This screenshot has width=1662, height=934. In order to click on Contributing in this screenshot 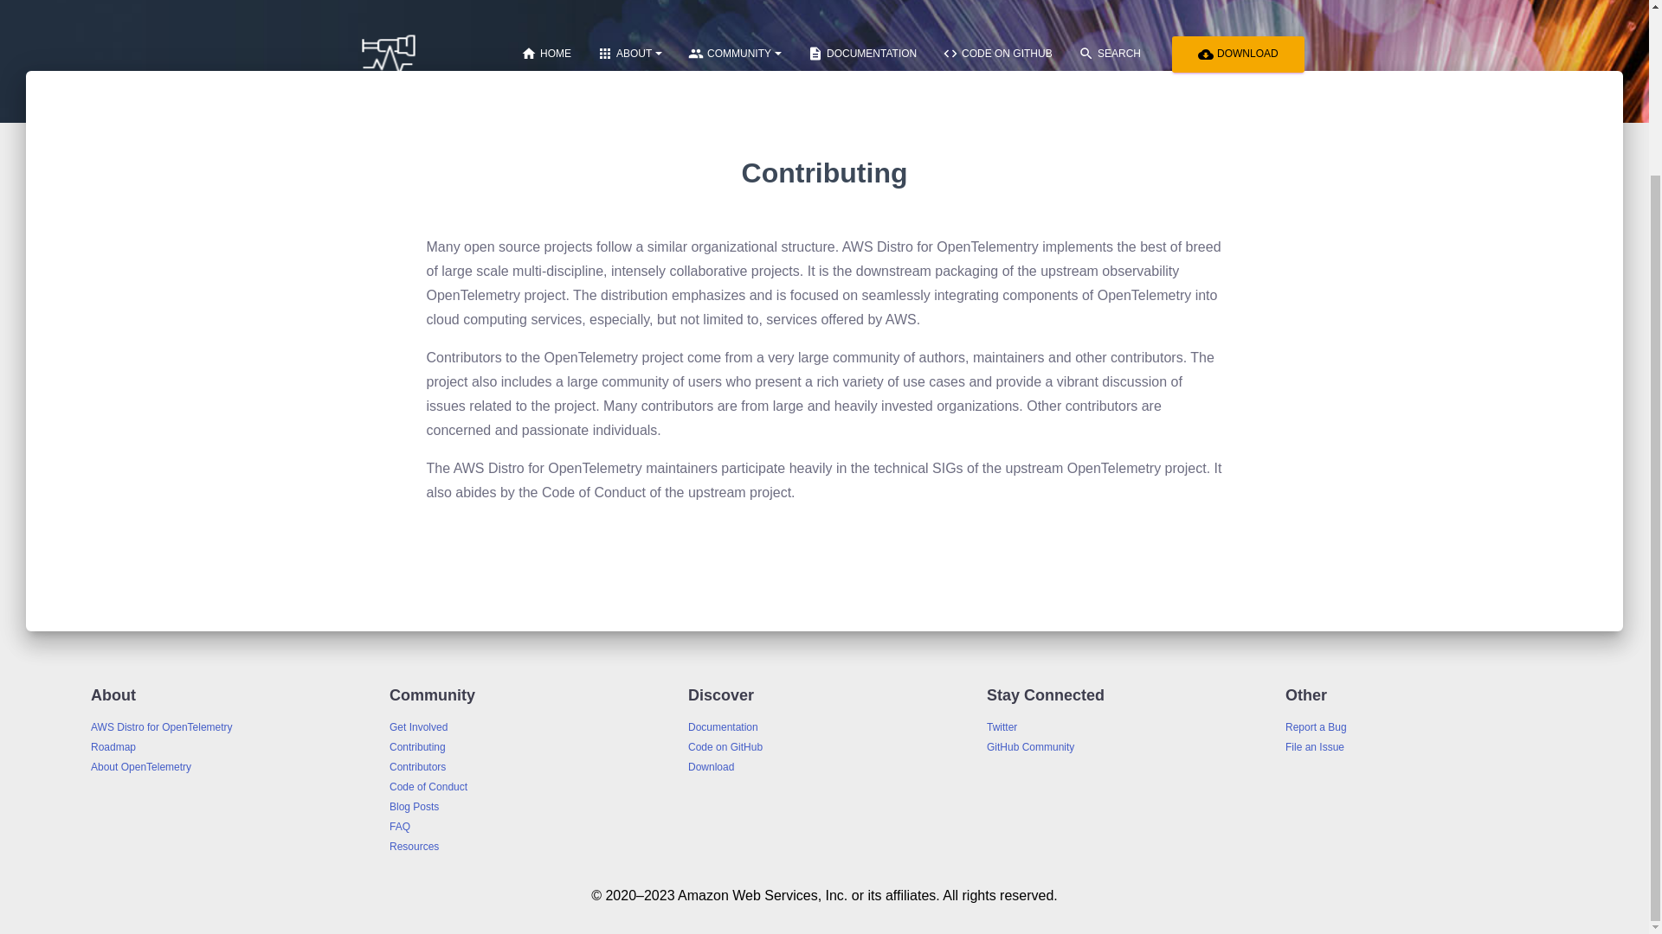, I will do `click(417, 747)`.